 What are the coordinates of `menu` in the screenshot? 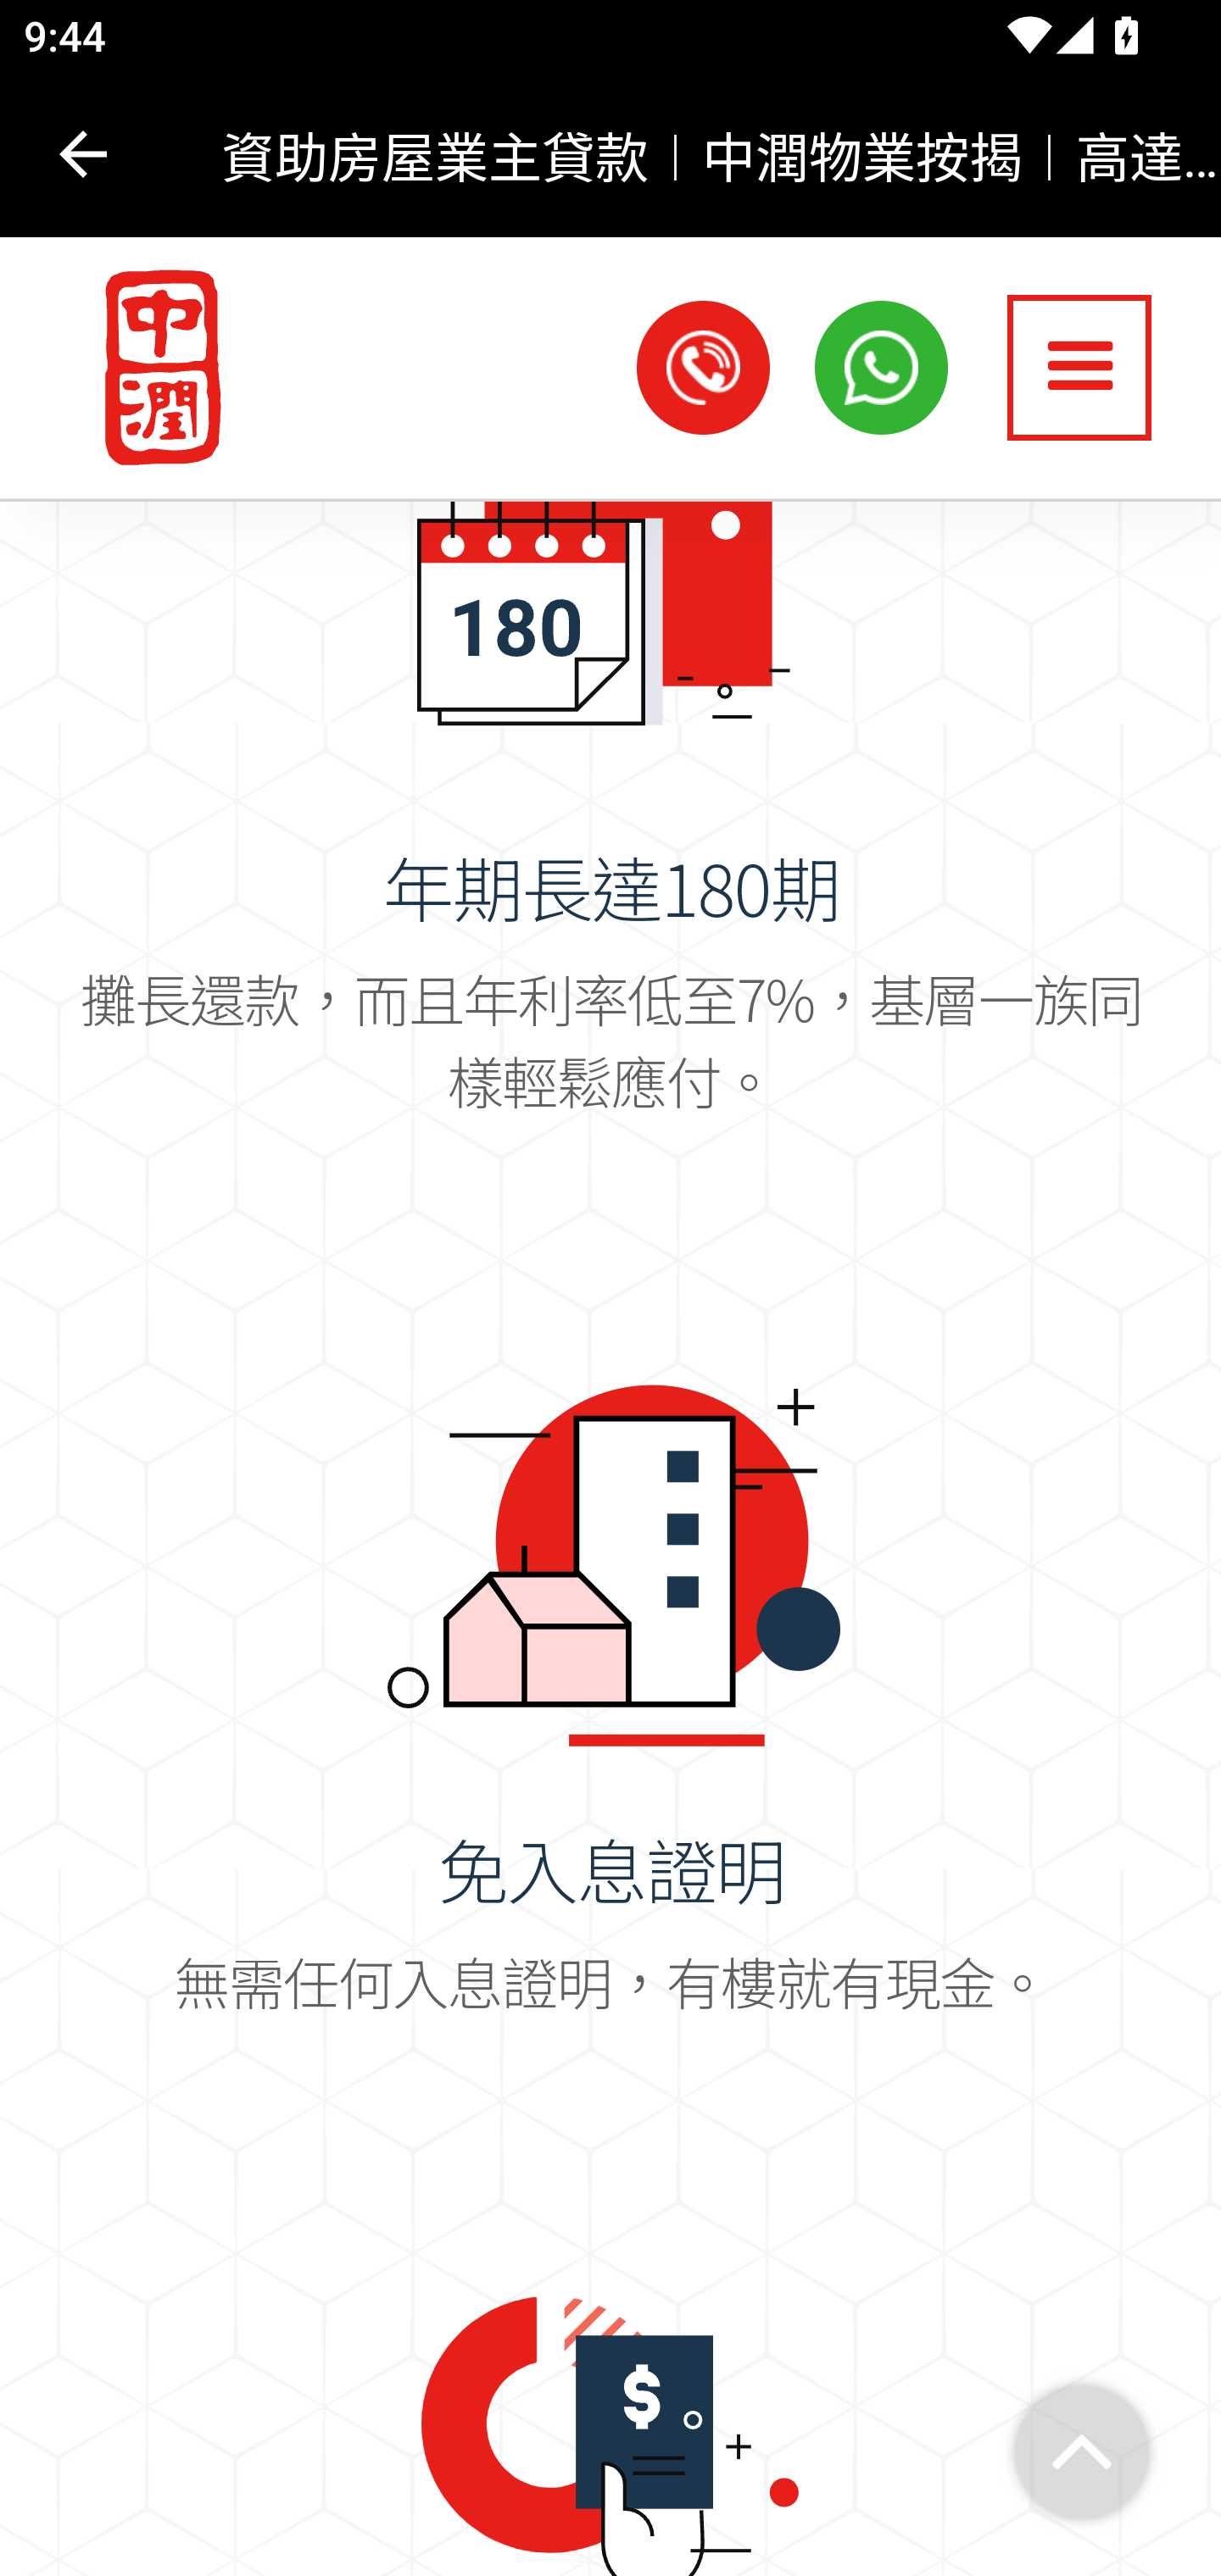 It's located at (1079, 370).